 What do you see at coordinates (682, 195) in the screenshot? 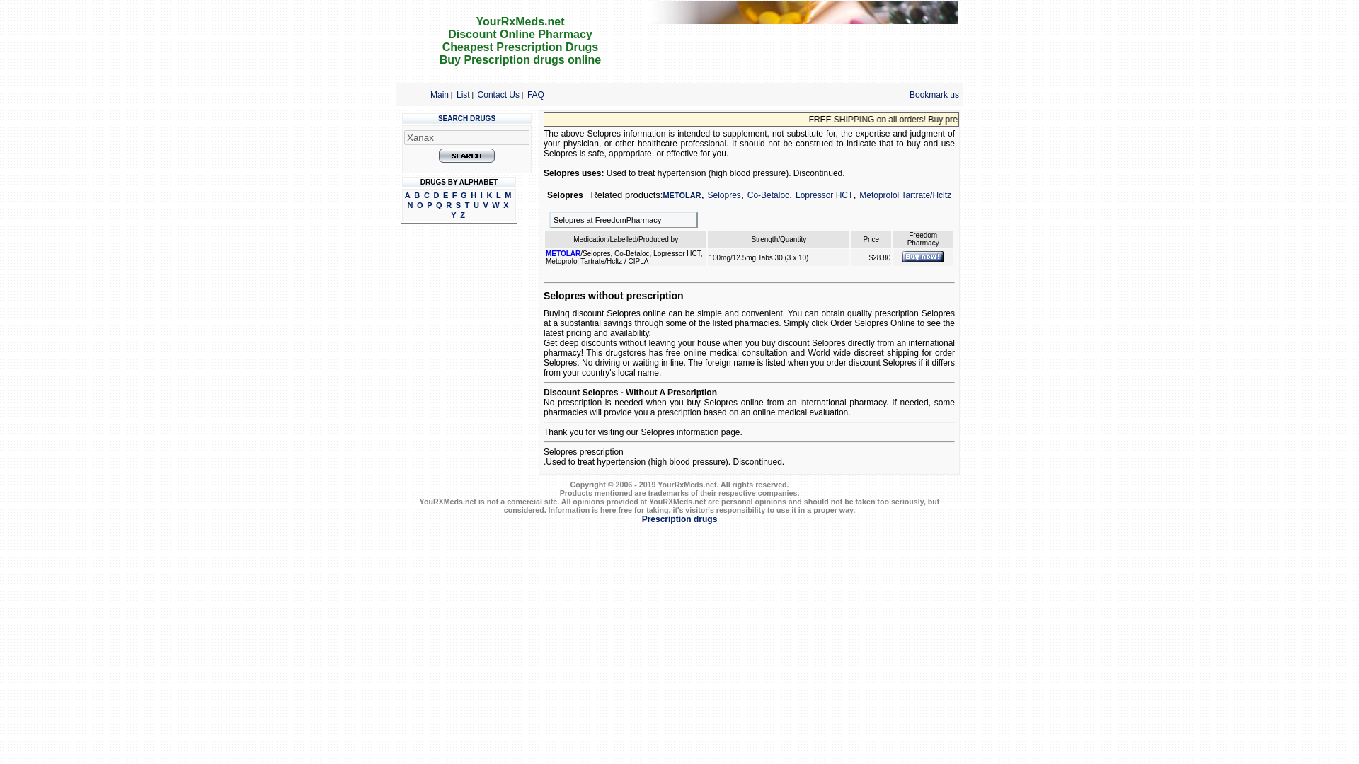
I see `METOLAR` at bounding box center [682, 195].